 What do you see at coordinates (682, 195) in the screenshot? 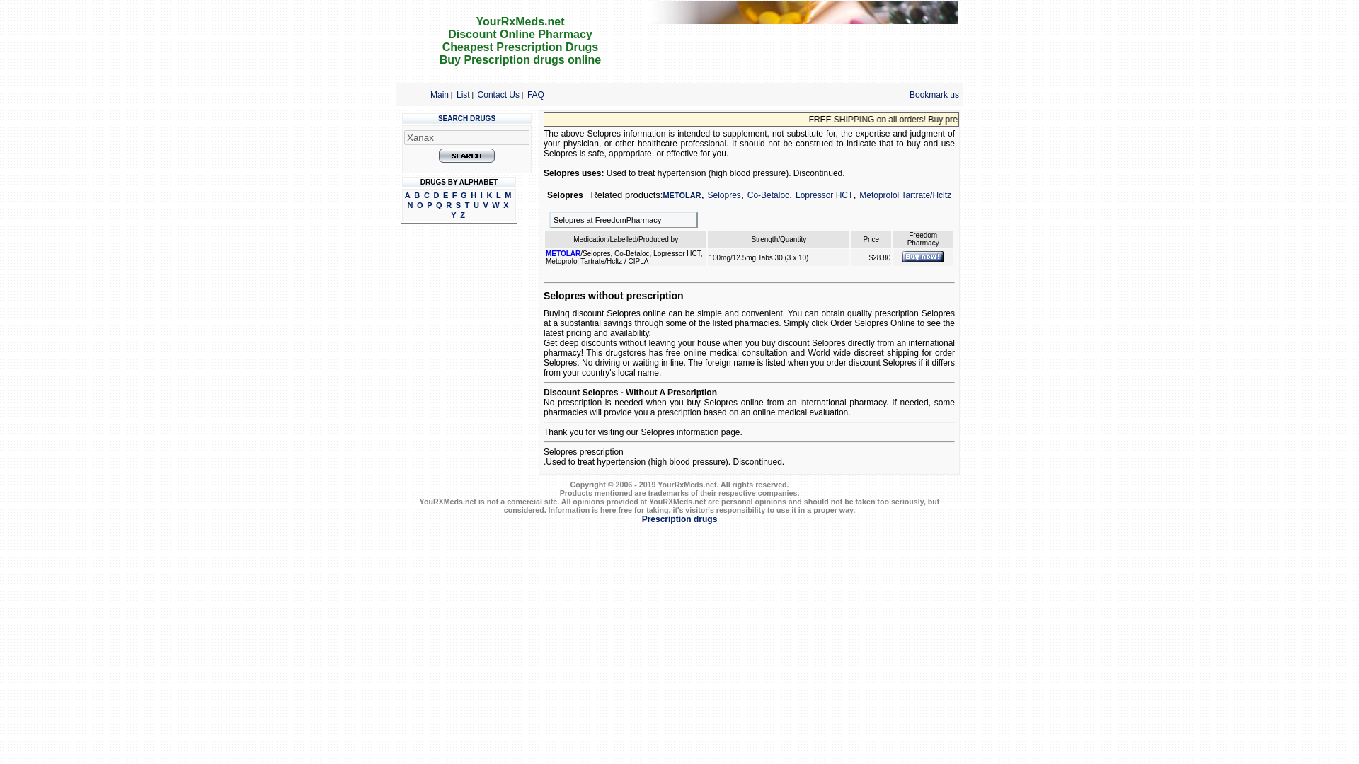
I see `METOLAR` at bounding box center [682, 195].